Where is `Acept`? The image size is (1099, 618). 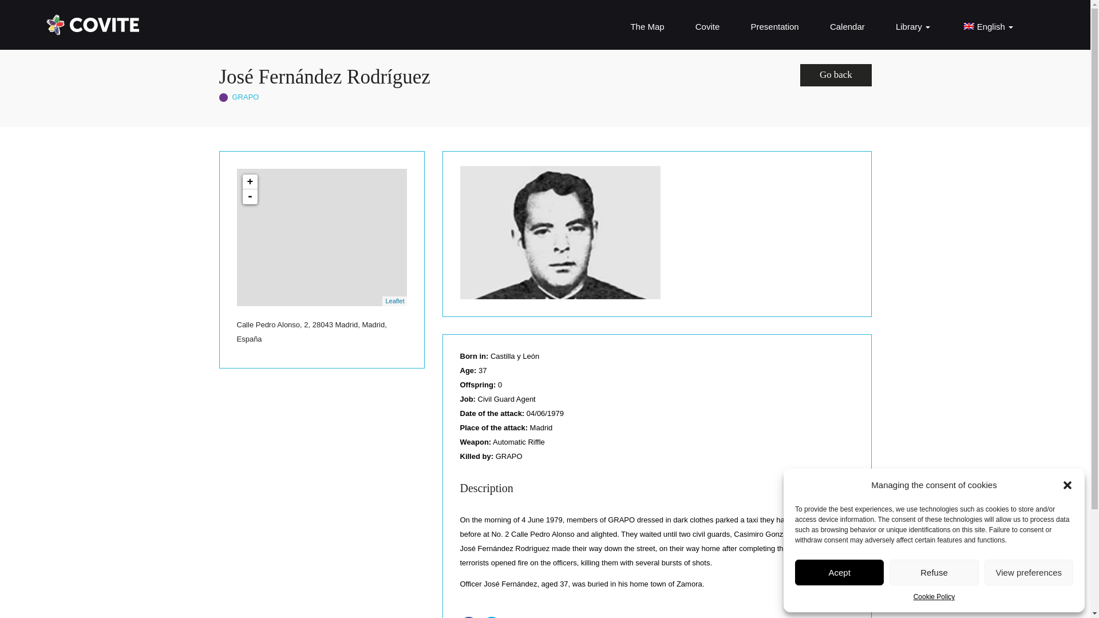 Acept is located at coordinates (839, 572).